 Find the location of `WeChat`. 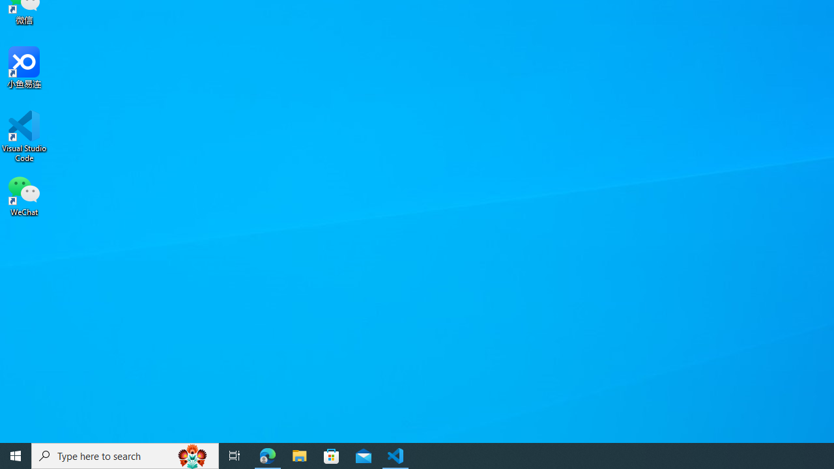

WeChat is located at coordinates (24, 195).